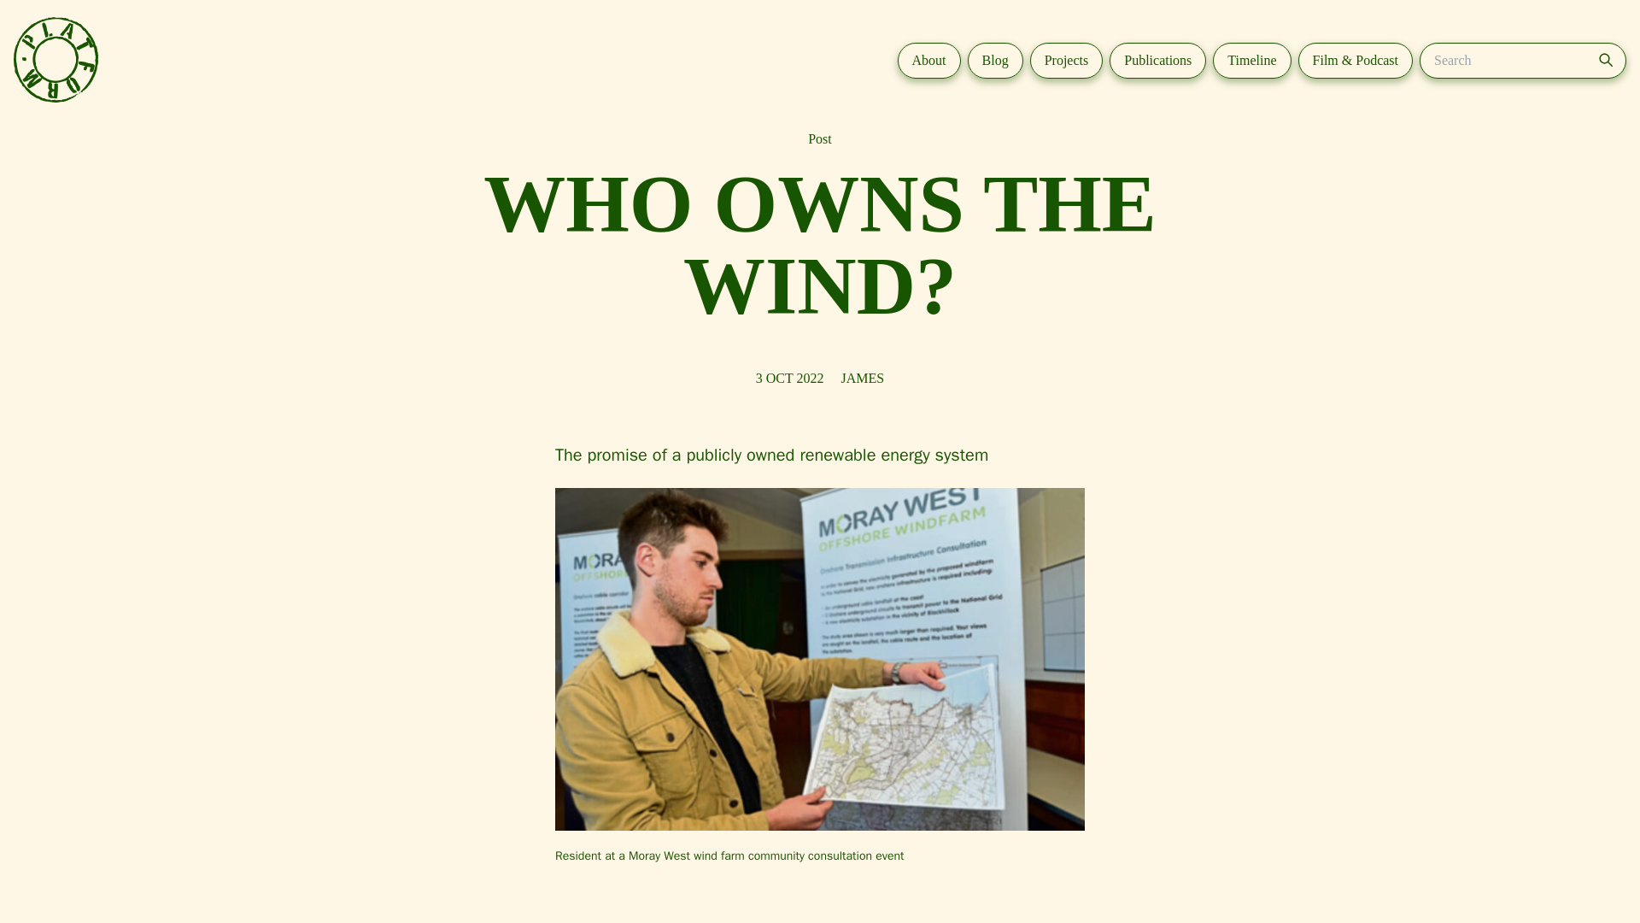  I want to click on Timeline, so click(1252, 60).